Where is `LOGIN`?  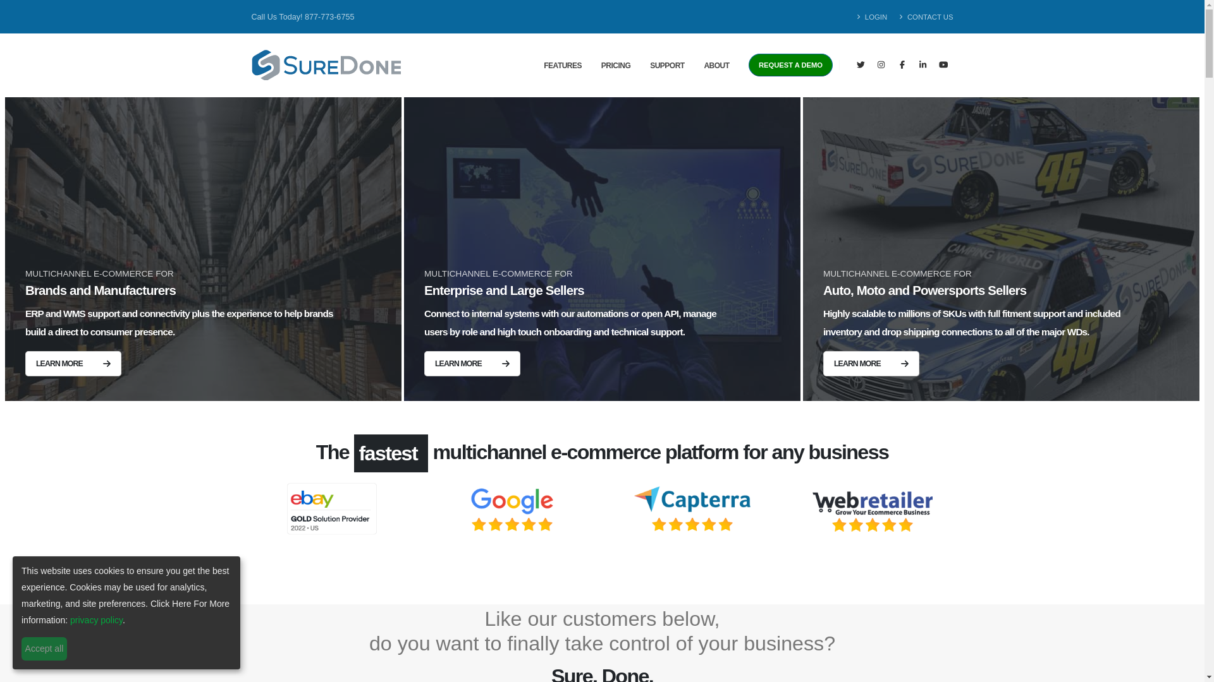
LOGIN is located at coordinates (875, 16).